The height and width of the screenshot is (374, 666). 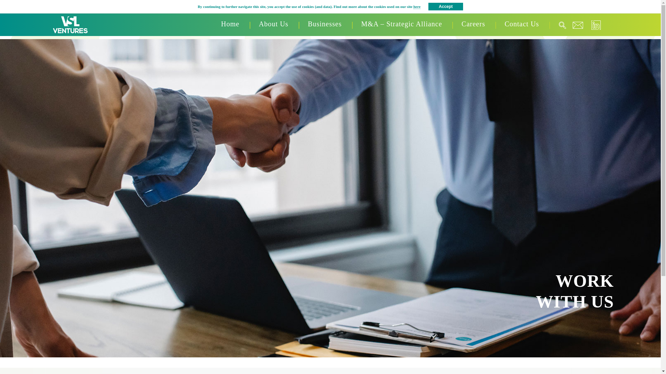 What do you see at coordinates (596, 25) in the screenshot?
I see `Linkedin` at bounding box center [596, 25].